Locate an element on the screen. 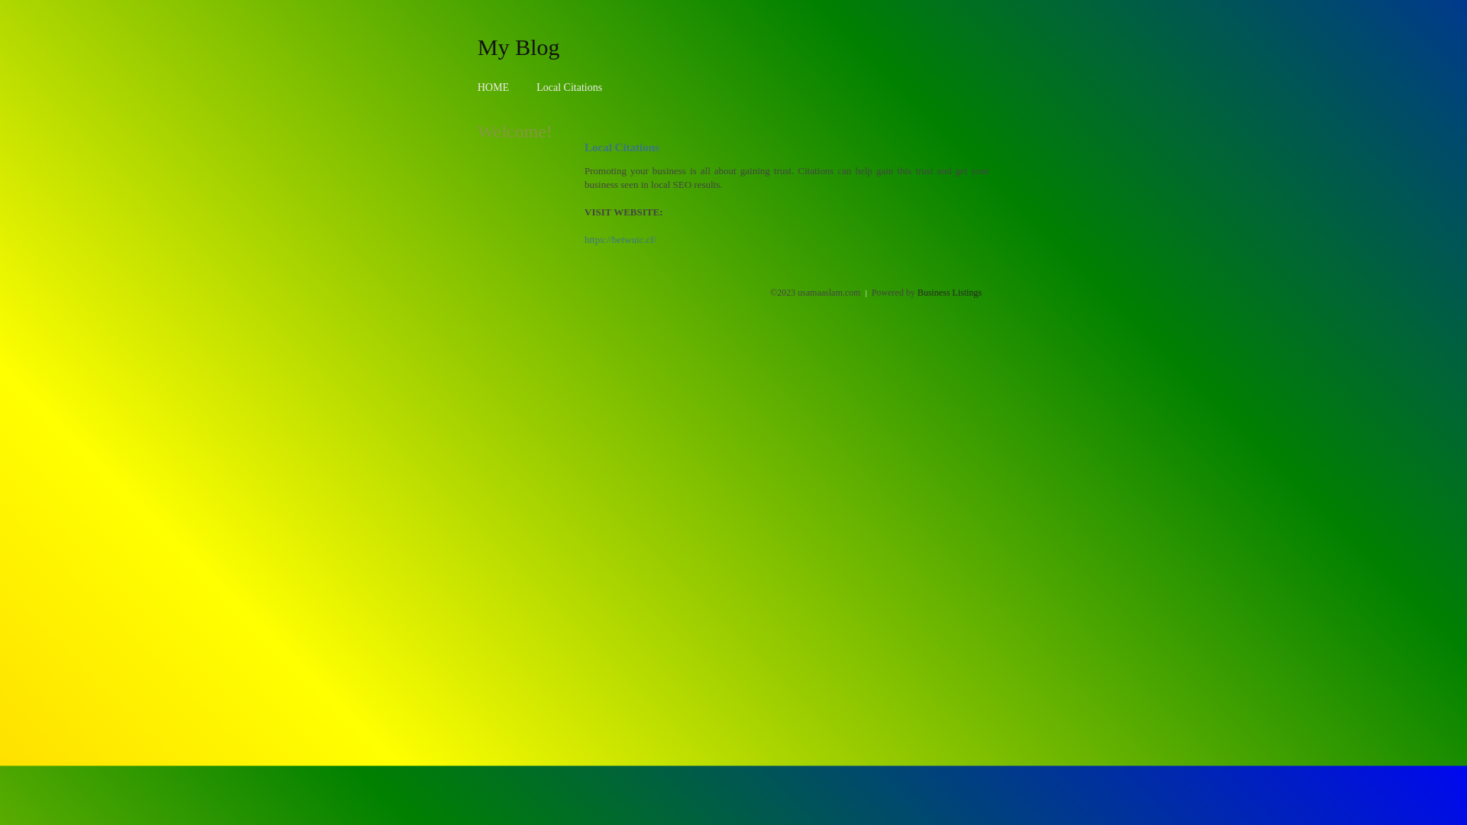 Image resolution: width=1467 pixels, height=825 pixels. HOME is located at coordinates (494, 87).